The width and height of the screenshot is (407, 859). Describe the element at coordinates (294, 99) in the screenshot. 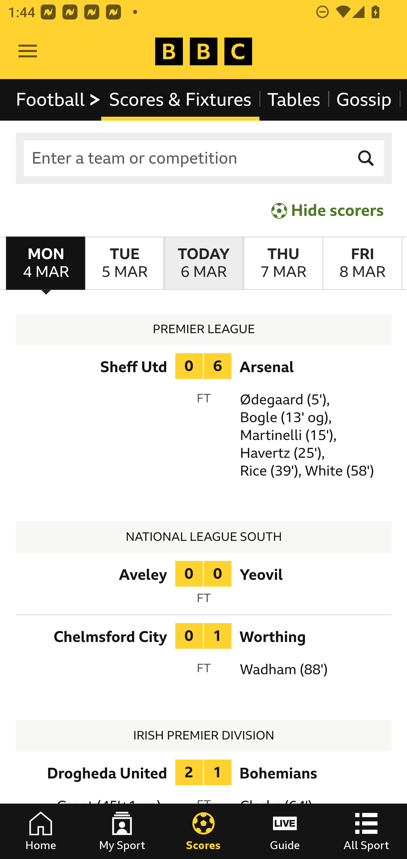

I see `Tables` at that location.